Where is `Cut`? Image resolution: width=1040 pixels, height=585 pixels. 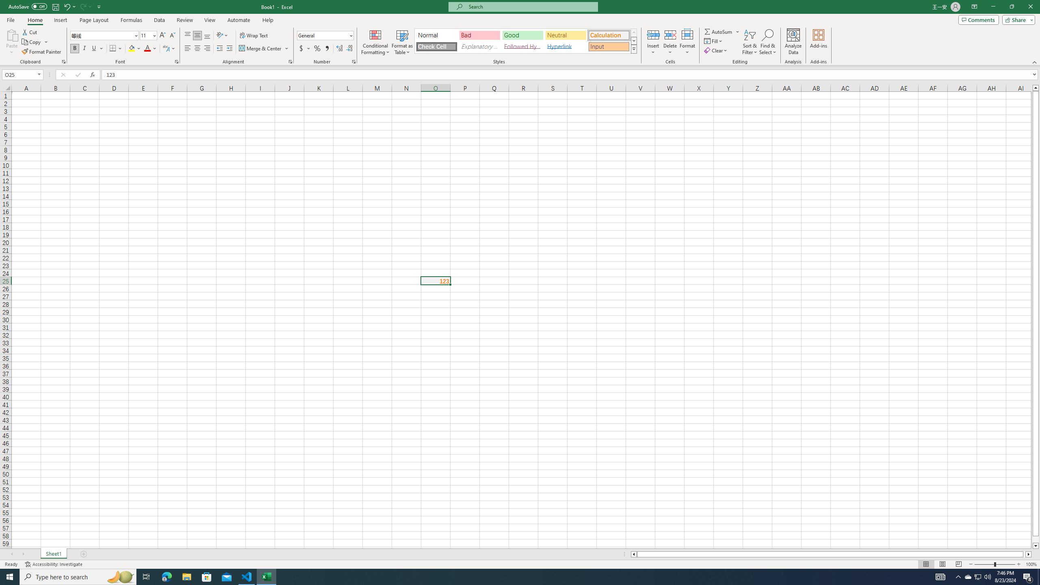
Cut is located at coordinates (30, 32).